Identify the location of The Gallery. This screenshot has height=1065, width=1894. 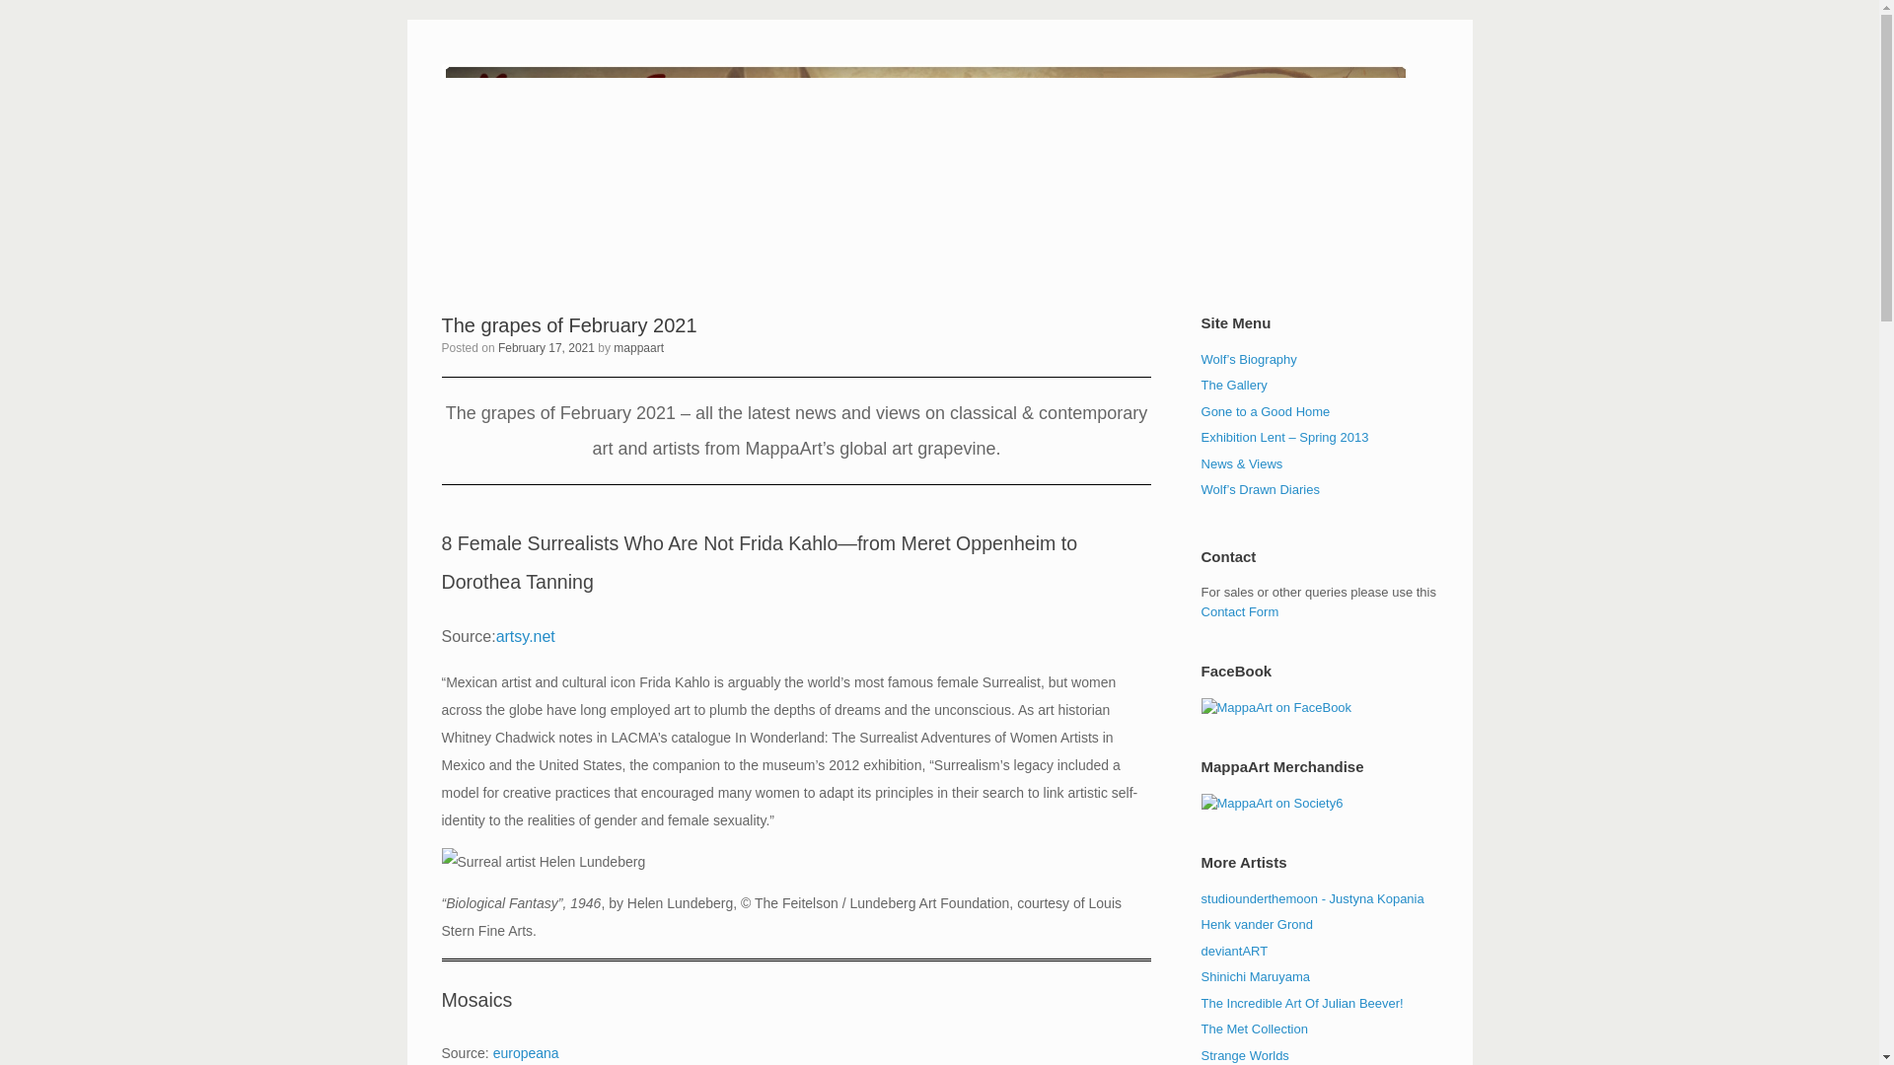
(1233, 385).